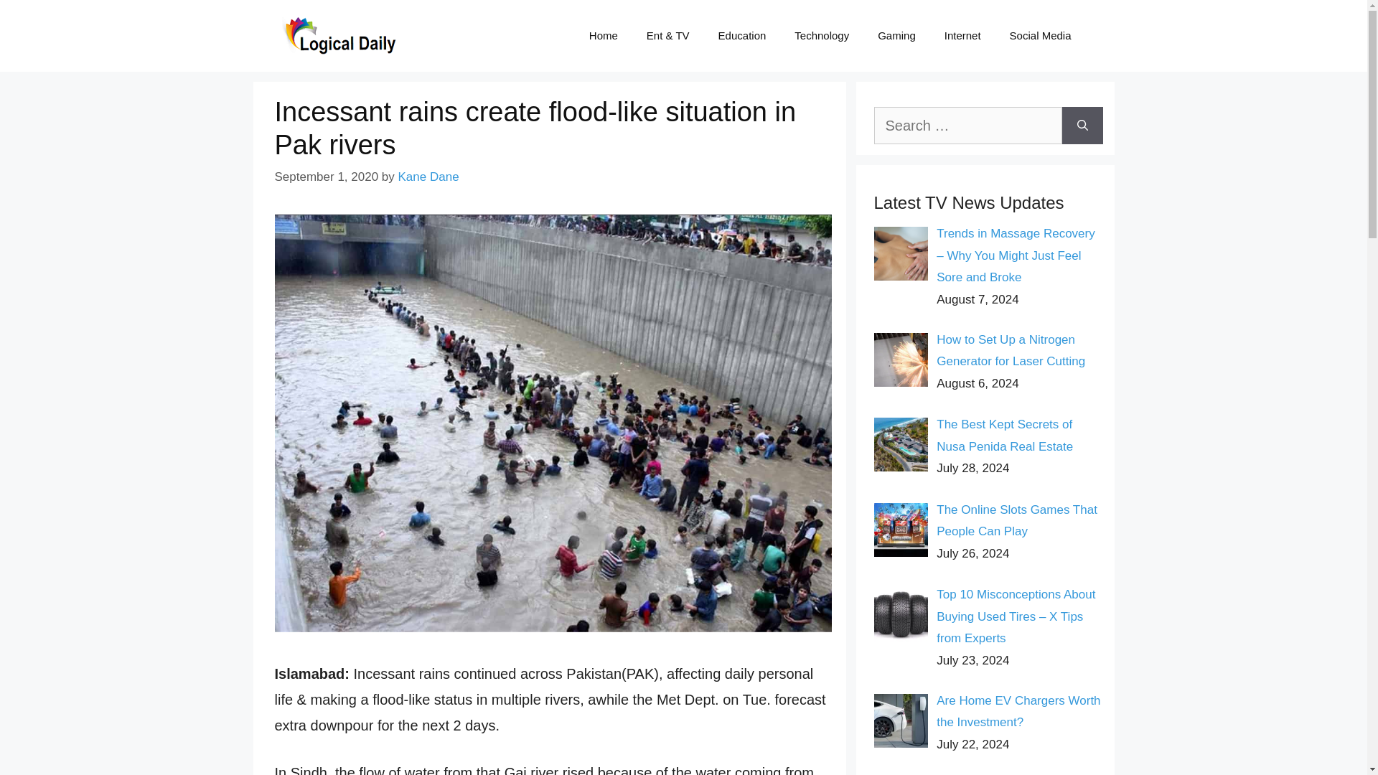  Describe the element at coordinates (1005, 435) in the screenshot. I see `The Best Kept Secrets of Nusa Penida Real Estate` at that location.